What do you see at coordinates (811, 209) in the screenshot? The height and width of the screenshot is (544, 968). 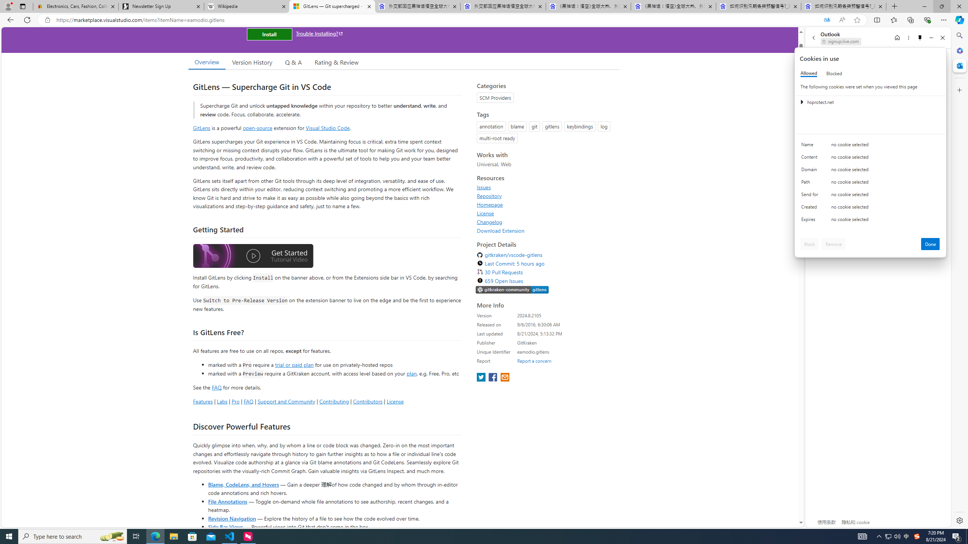 I see `Created` at bounding box center [811, 209].